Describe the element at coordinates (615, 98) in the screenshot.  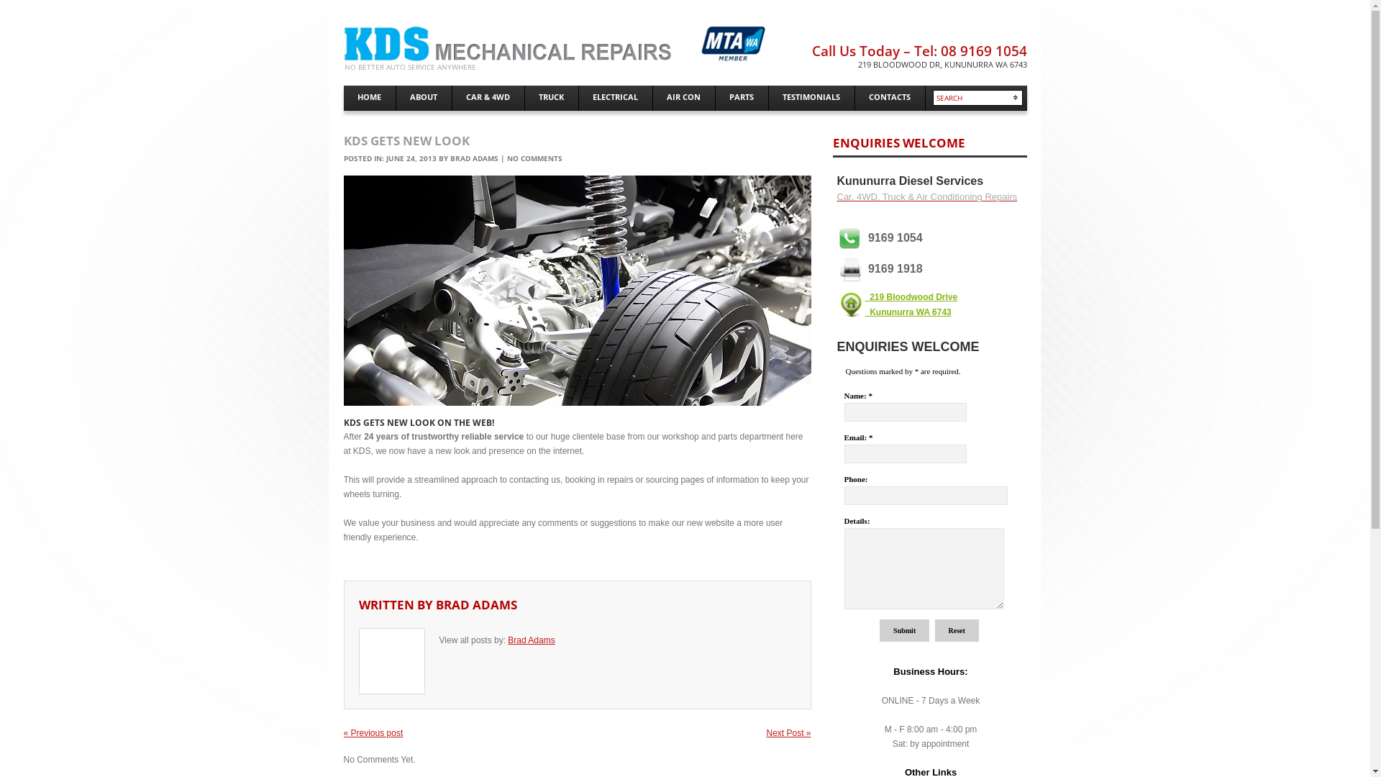
I see `ELECTRICAL` at that location.